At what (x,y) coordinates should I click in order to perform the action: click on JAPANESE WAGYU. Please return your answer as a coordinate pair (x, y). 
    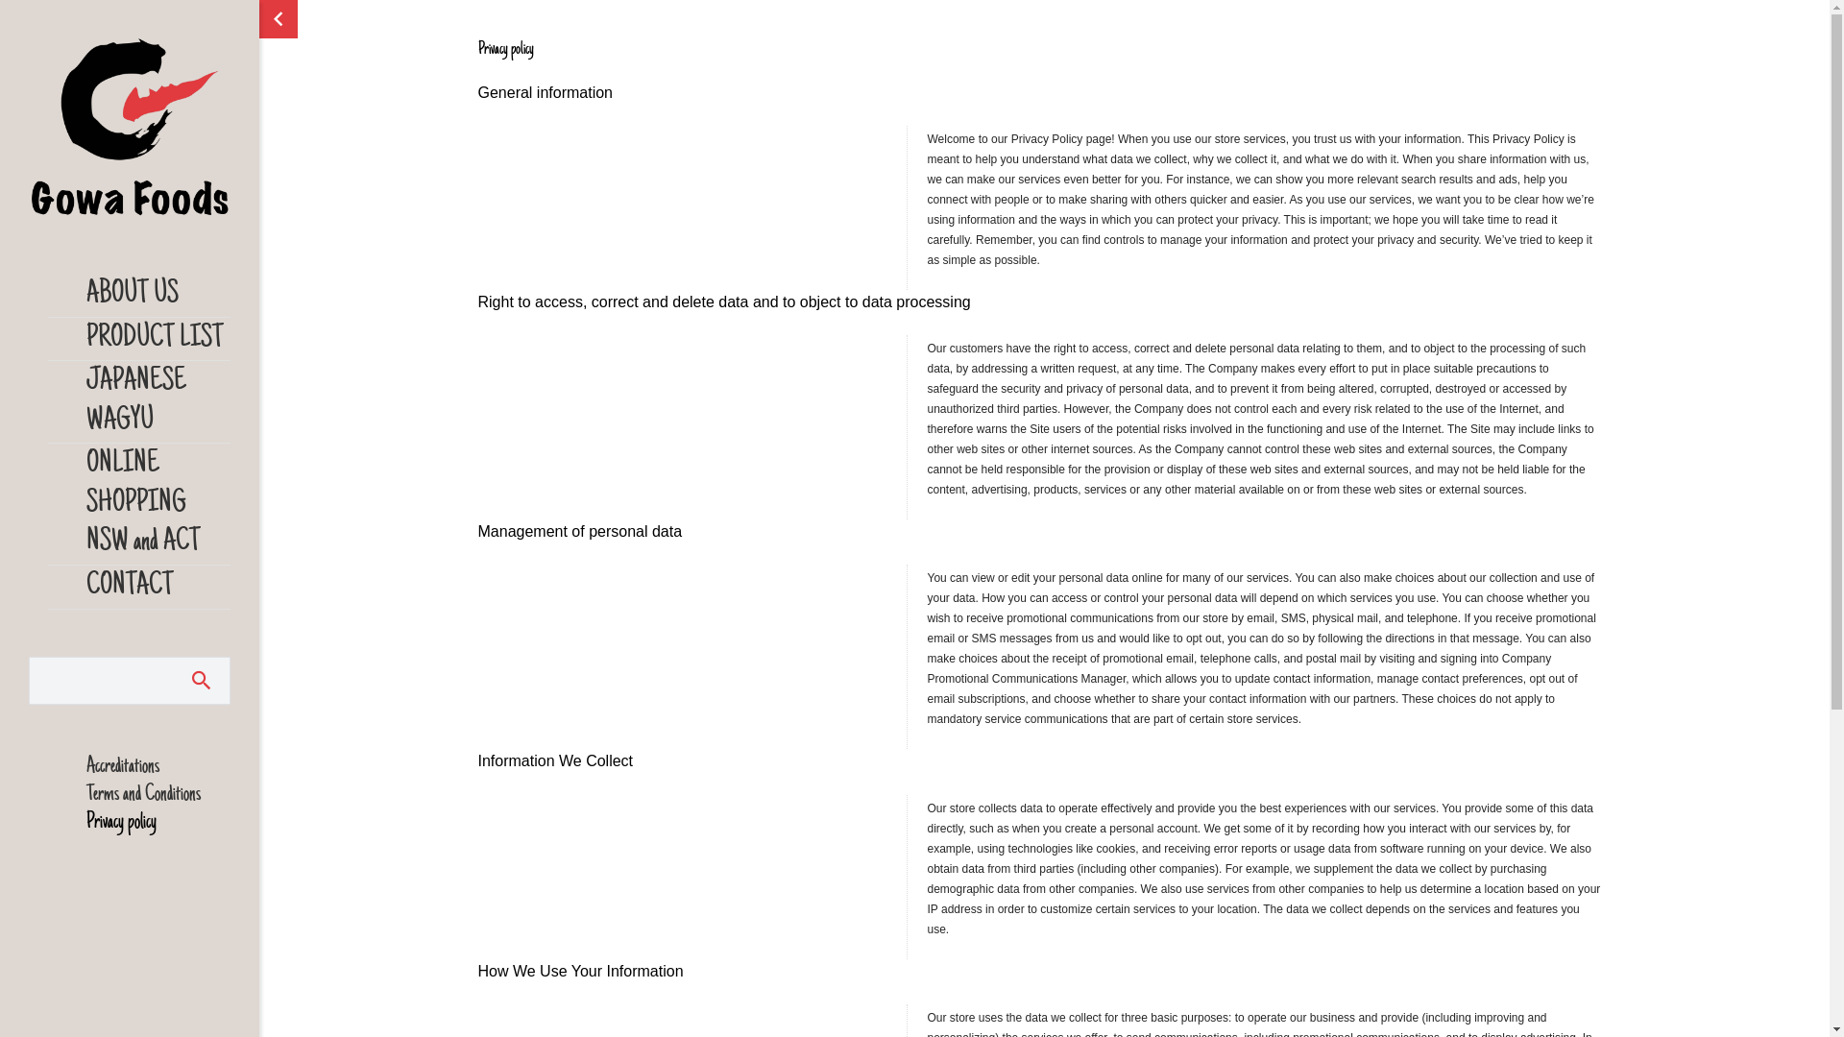
    Looking at the image, I should click on (158, 401).